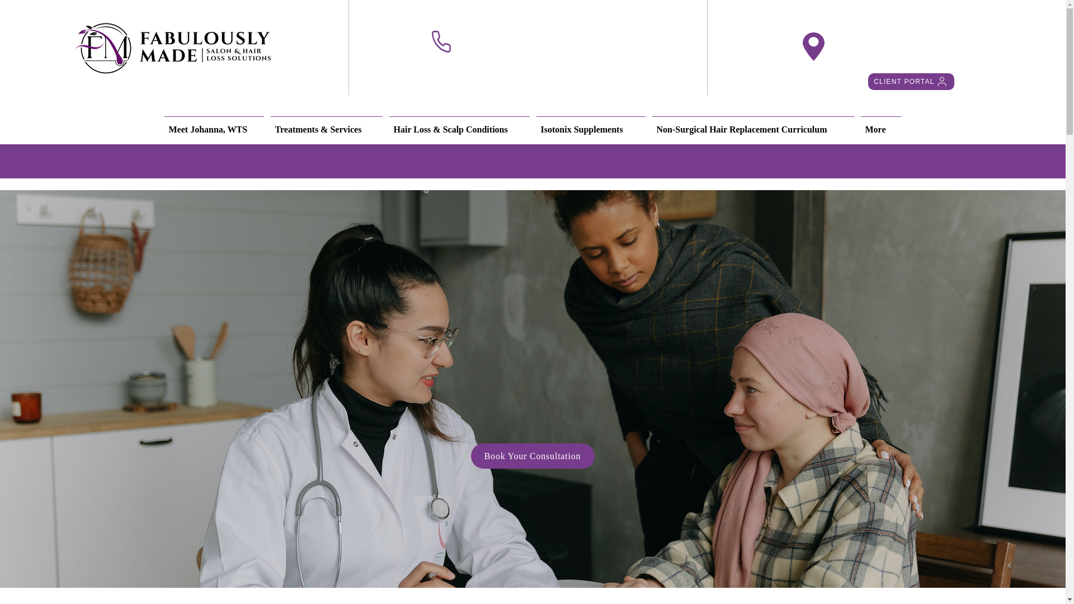 This screenshot has width=1074, height=604. Describe the element at coordinates (533, 456) in the screenshot. I see `Book Your Consultation` at that location.